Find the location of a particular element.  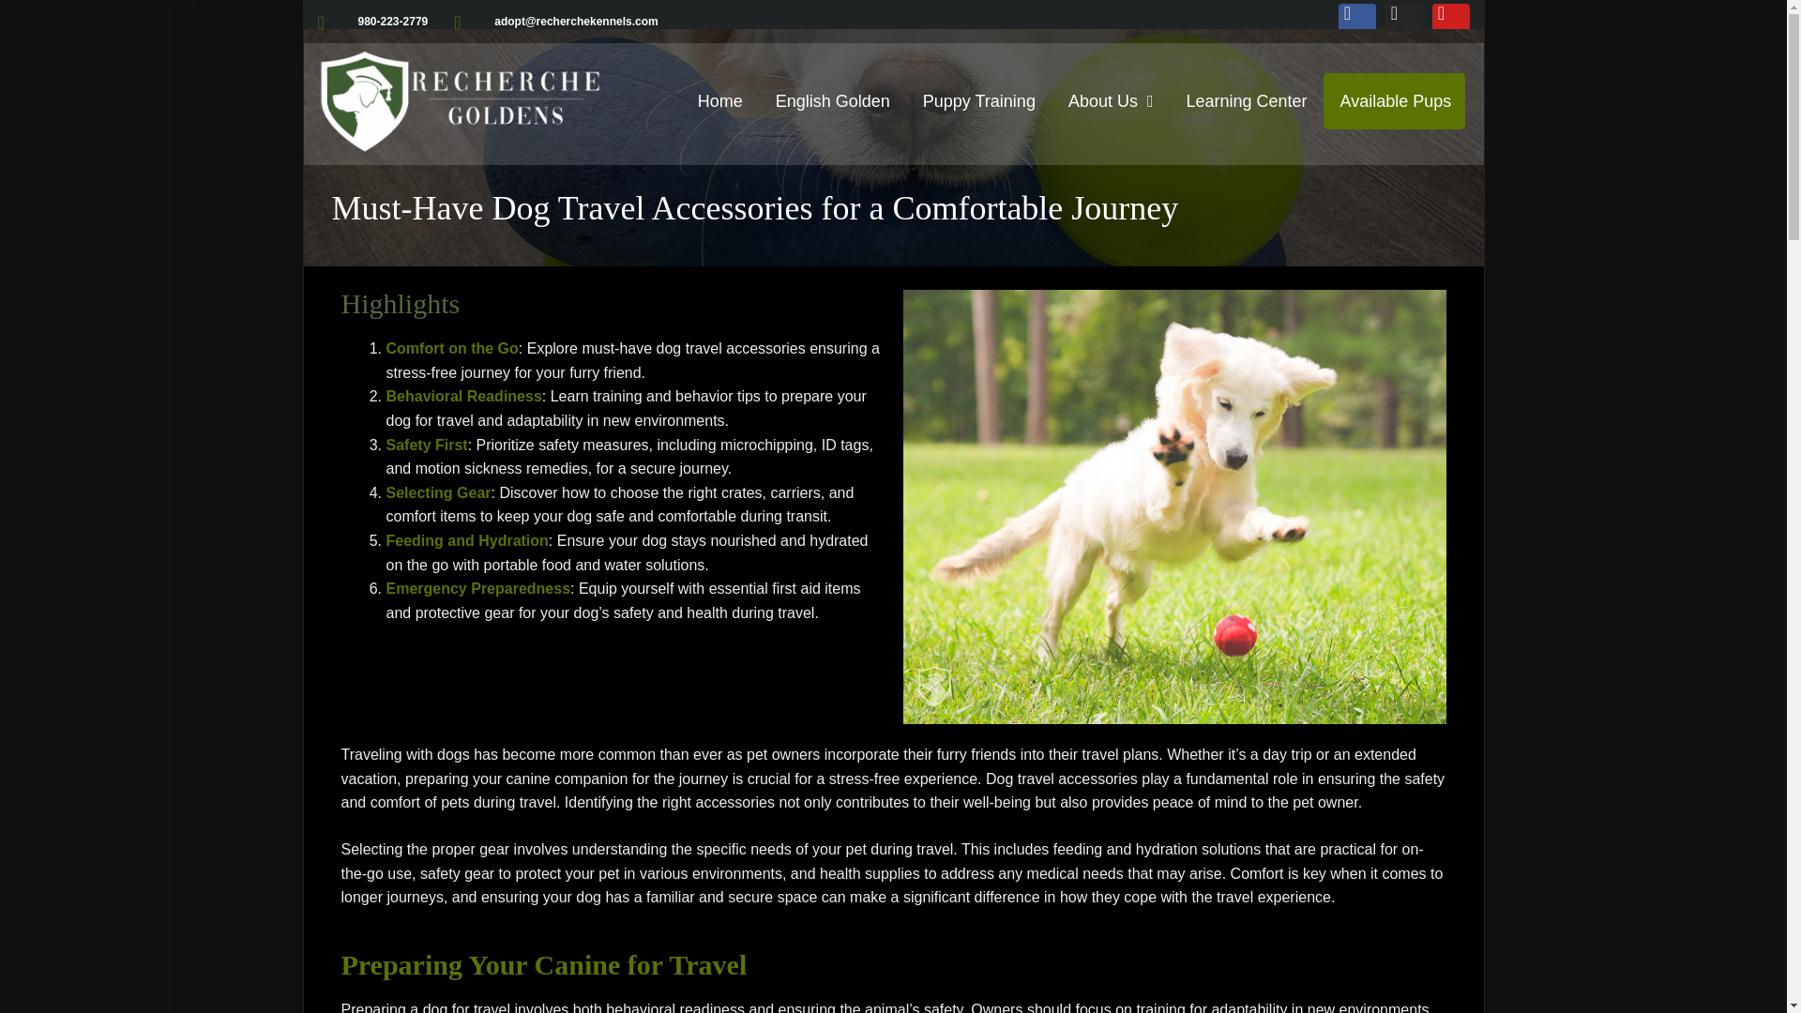

Puppy Training is located at coordinates (979, 101).